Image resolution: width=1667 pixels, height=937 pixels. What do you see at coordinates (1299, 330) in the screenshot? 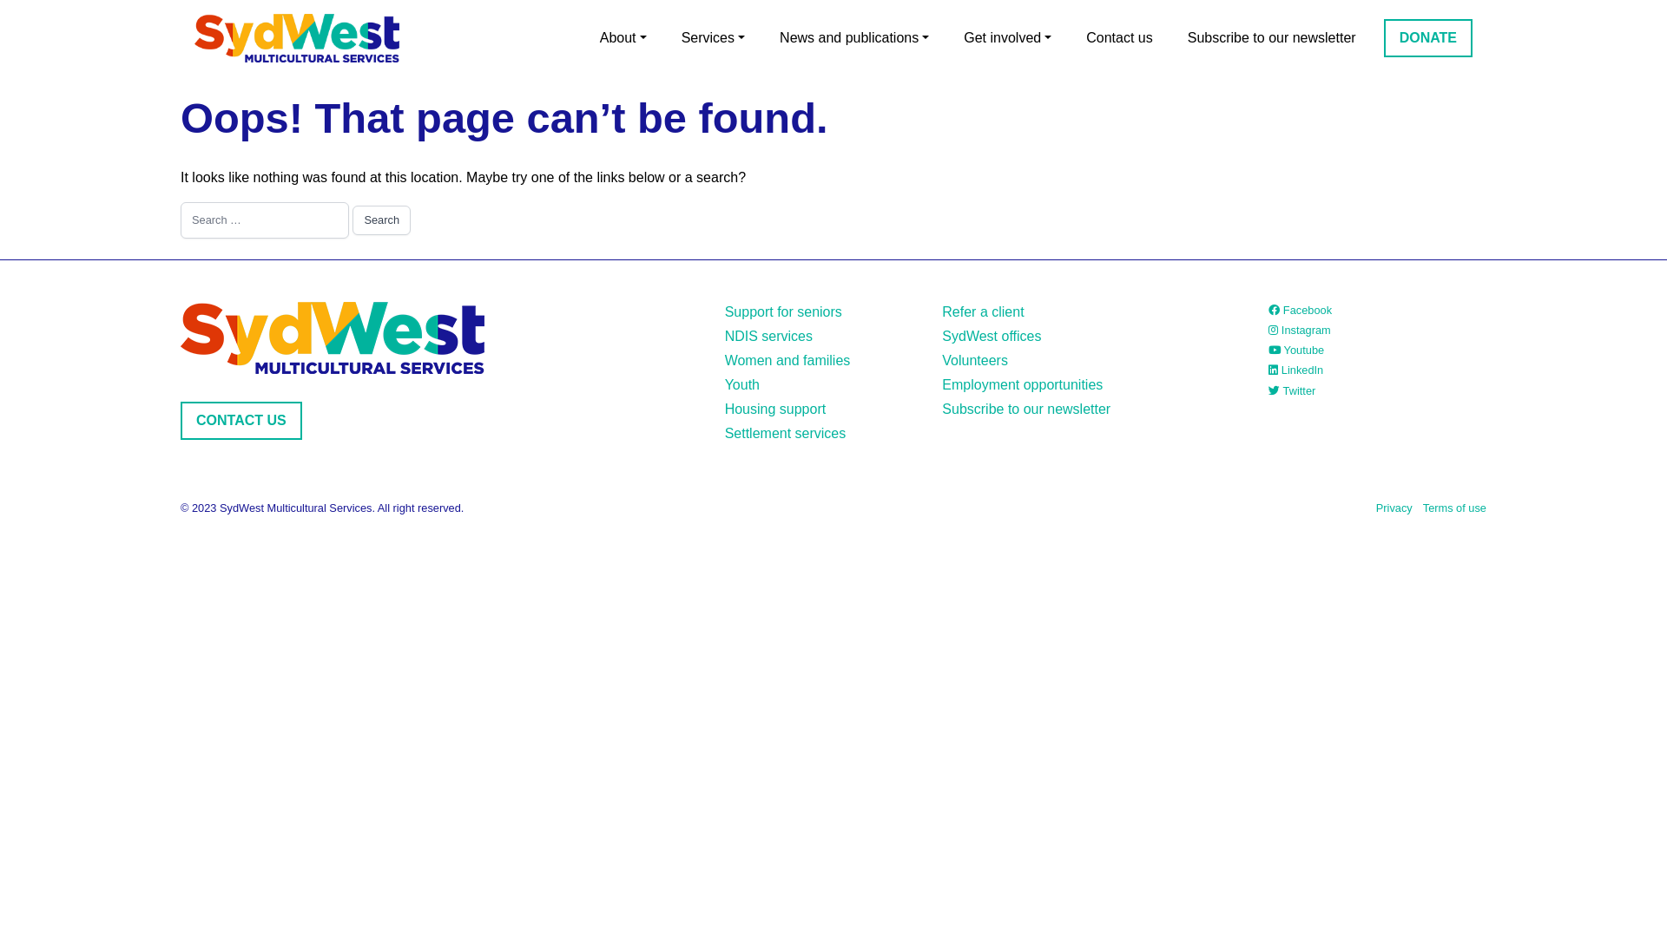
I see `Instagram` at bounding box center [1299, 330].